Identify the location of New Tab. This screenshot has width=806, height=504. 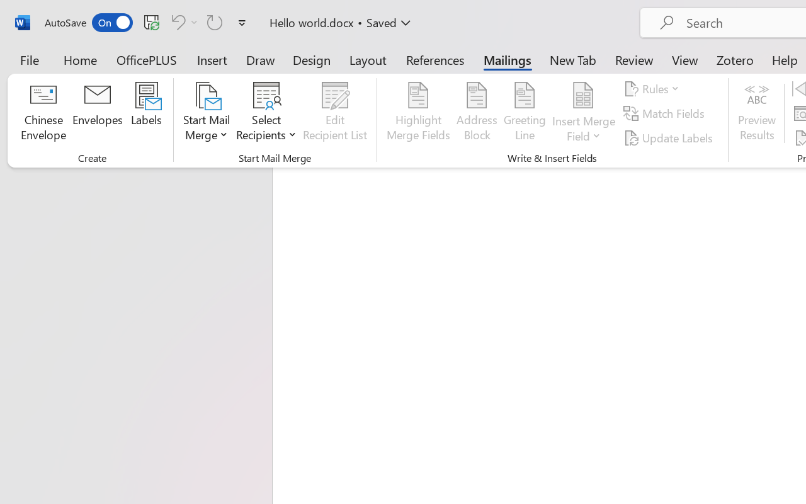
(573, 59).